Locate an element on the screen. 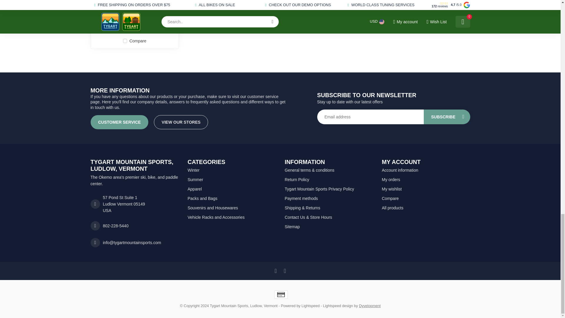  All products is located at coordinates (426, 208).